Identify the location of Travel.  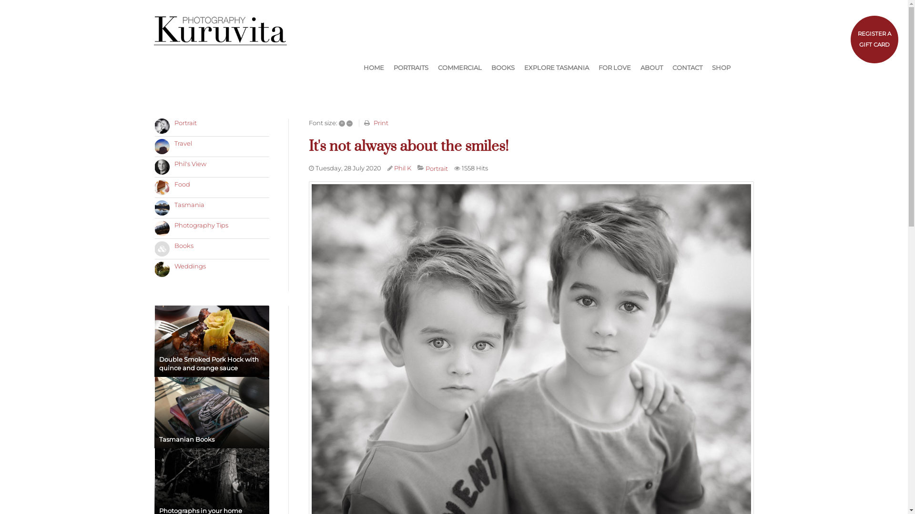
(183, 143).